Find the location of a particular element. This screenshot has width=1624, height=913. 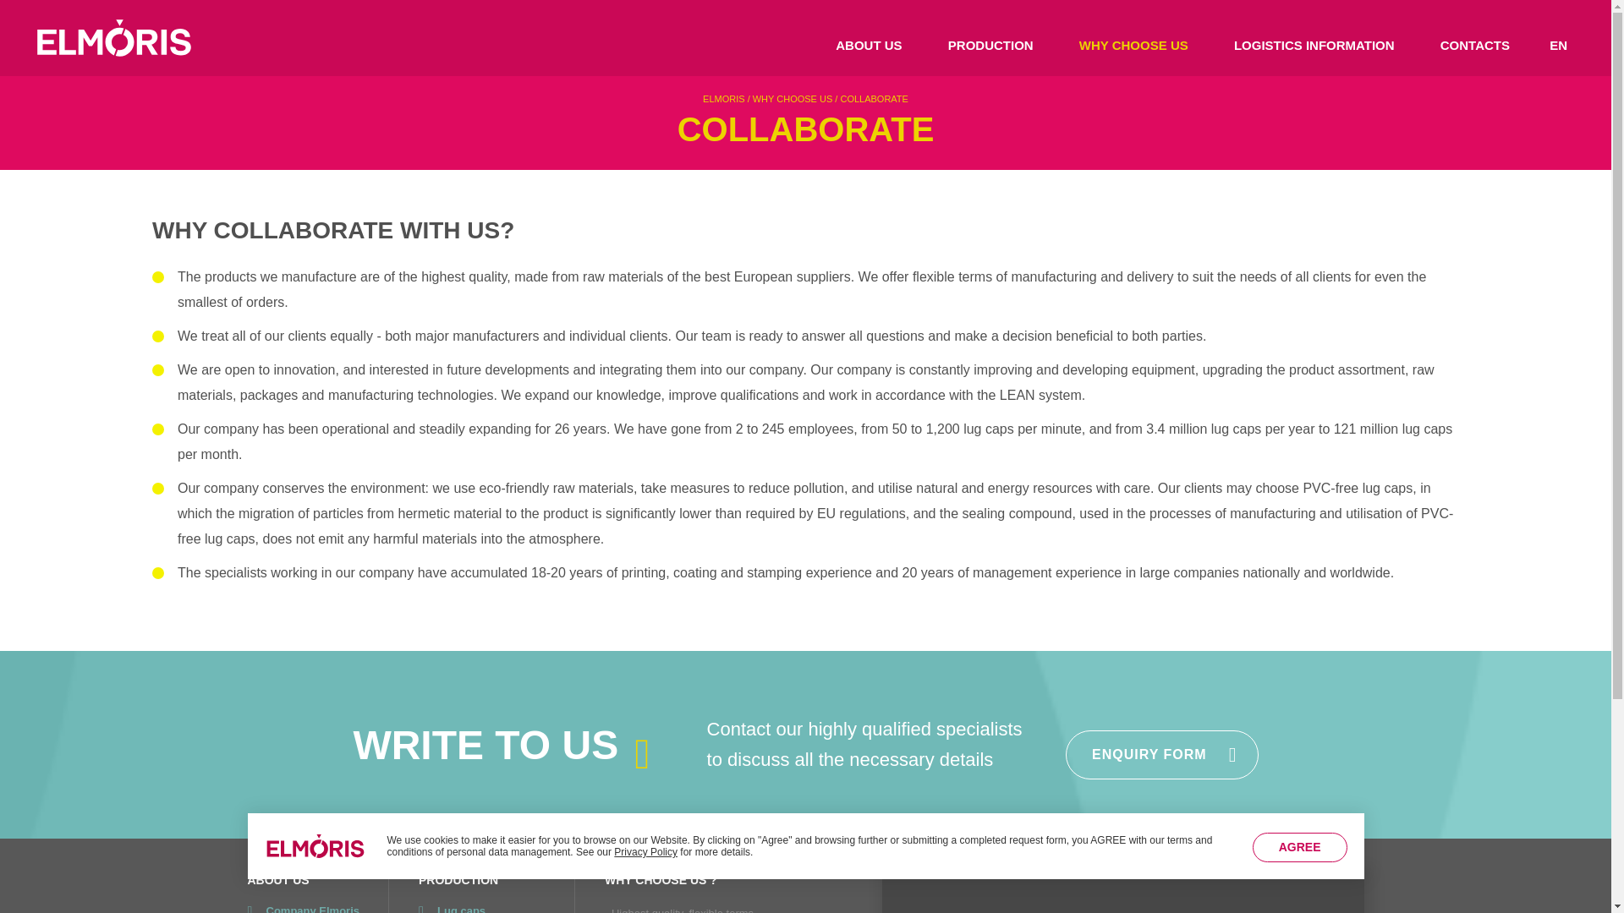

PRODUCTION is located at coordinates (990, 45).